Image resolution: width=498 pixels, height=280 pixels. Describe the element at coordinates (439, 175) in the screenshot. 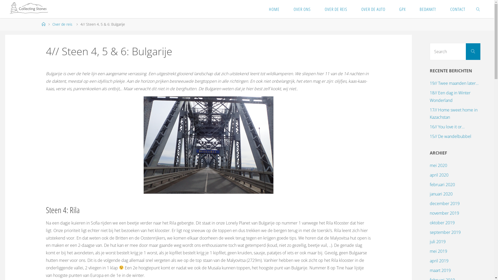

I see `april 2020` at that location.